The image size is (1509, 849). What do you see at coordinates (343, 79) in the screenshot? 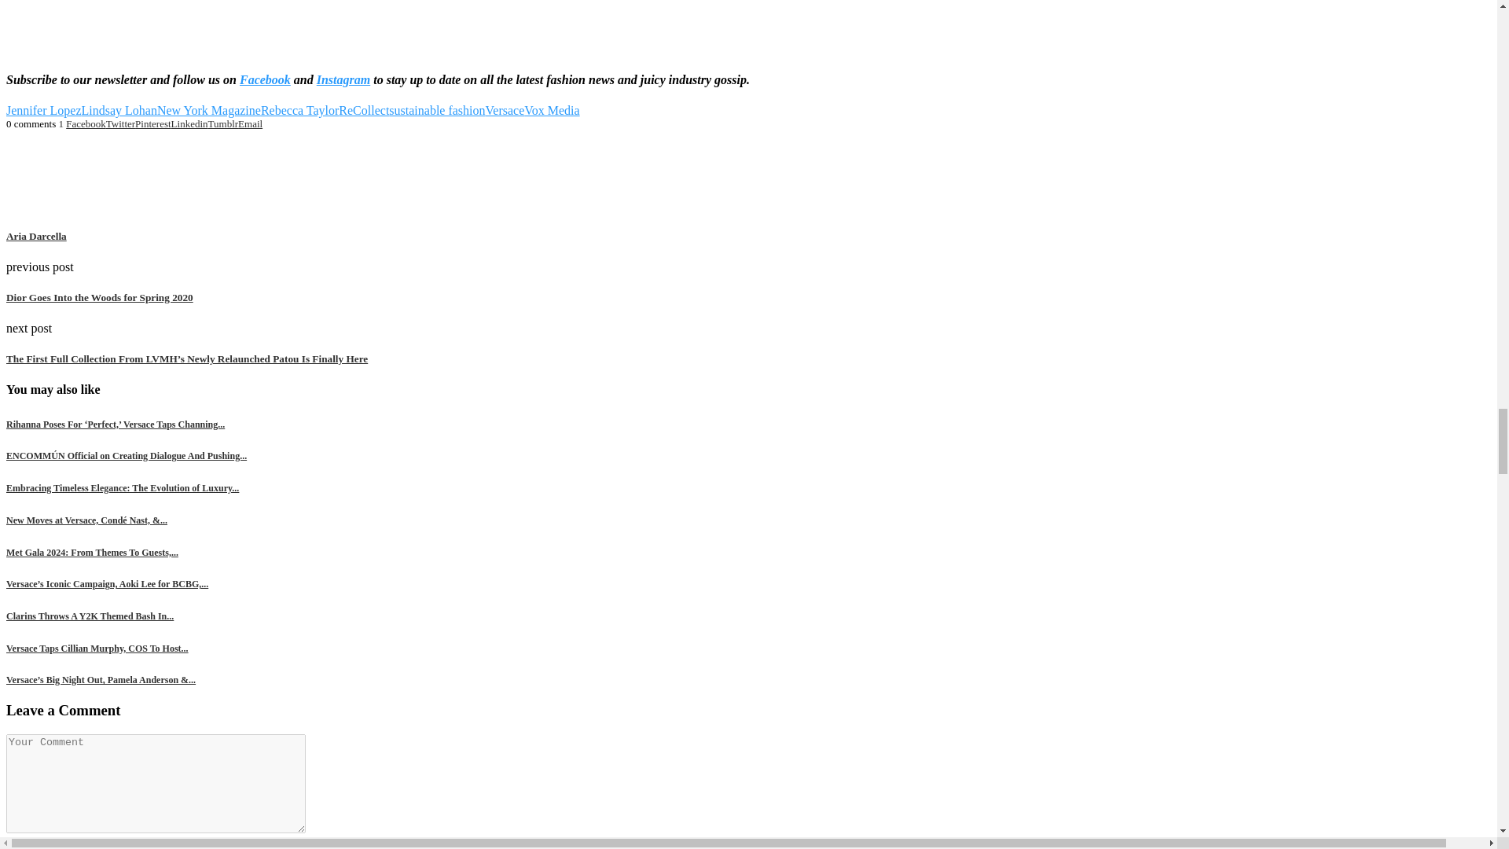
I see `Instagram` at bounding box center [343, 79].